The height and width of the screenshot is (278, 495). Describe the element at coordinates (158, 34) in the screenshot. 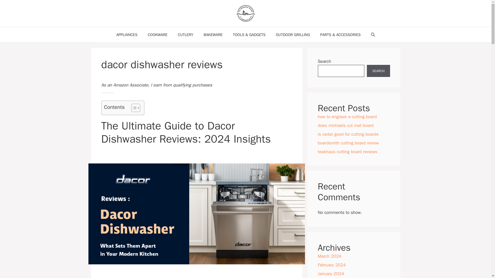

I see `COOKWARE` at that location.